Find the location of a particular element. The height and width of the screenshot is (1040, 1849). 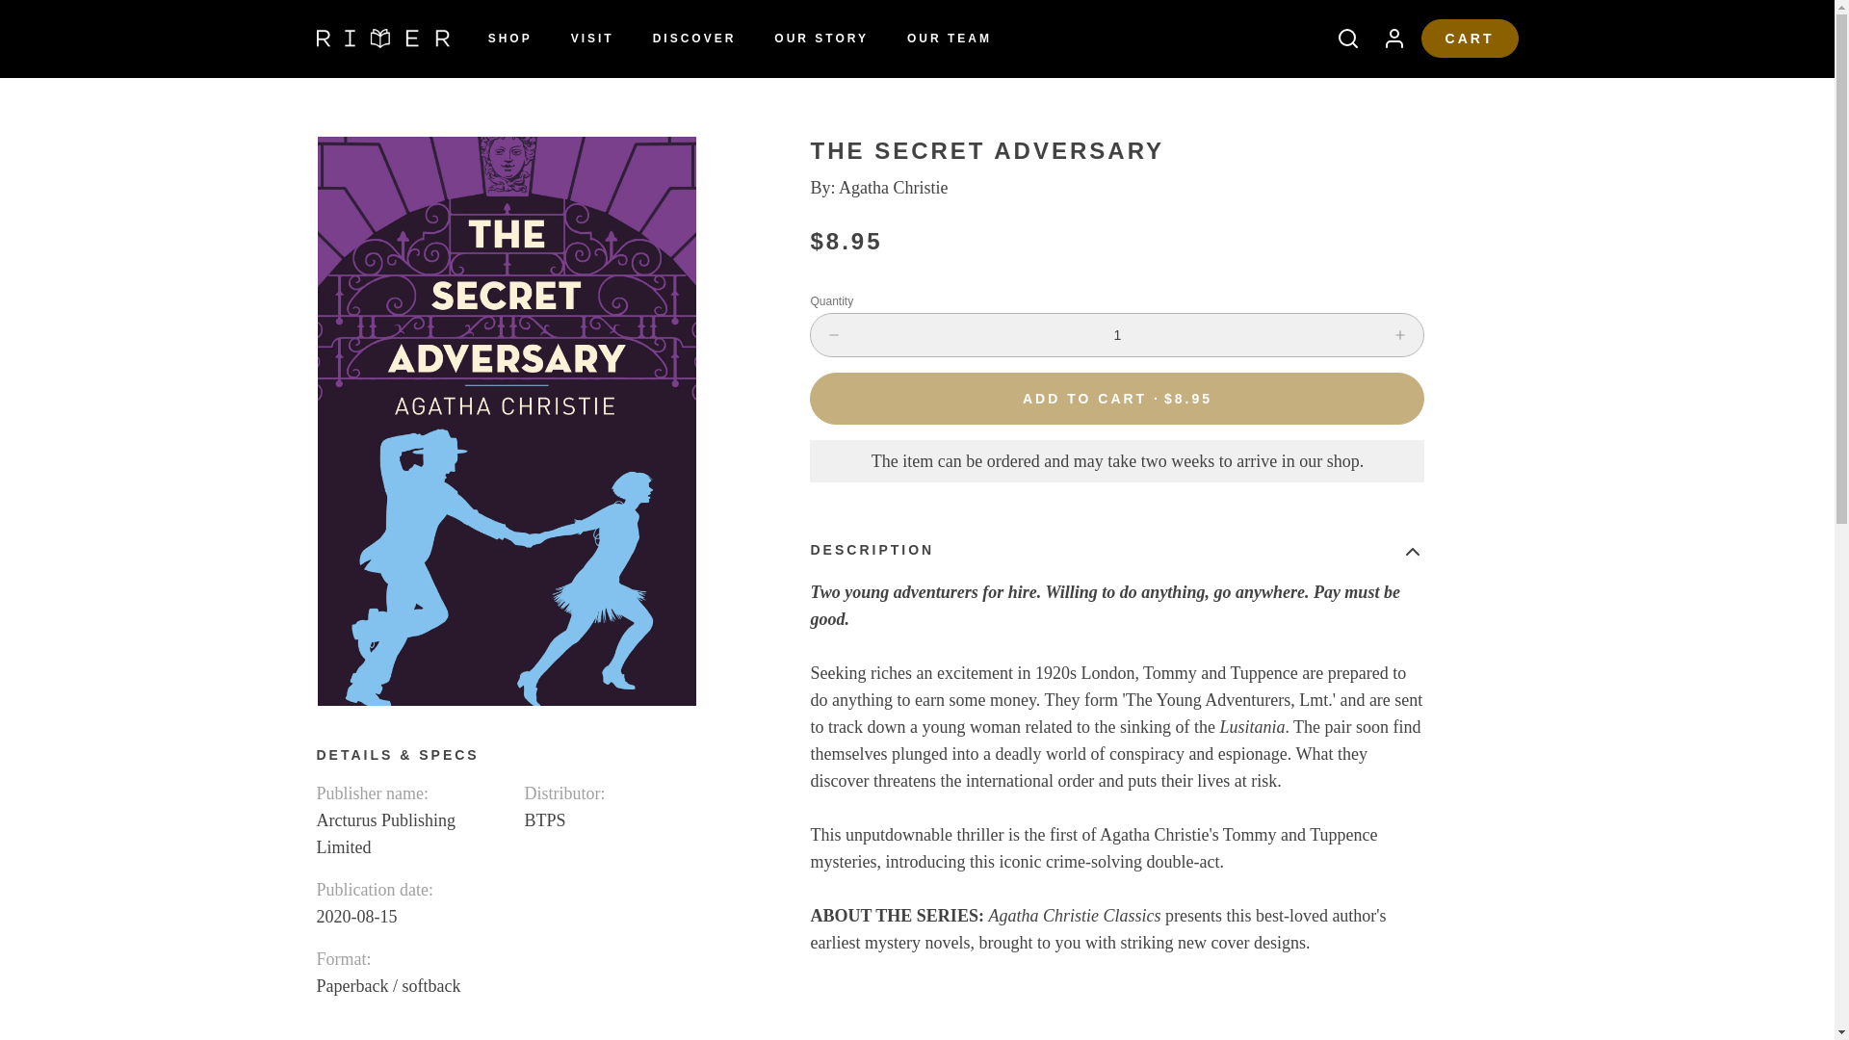

OUR TEAM is located at coordinates (950, 39).